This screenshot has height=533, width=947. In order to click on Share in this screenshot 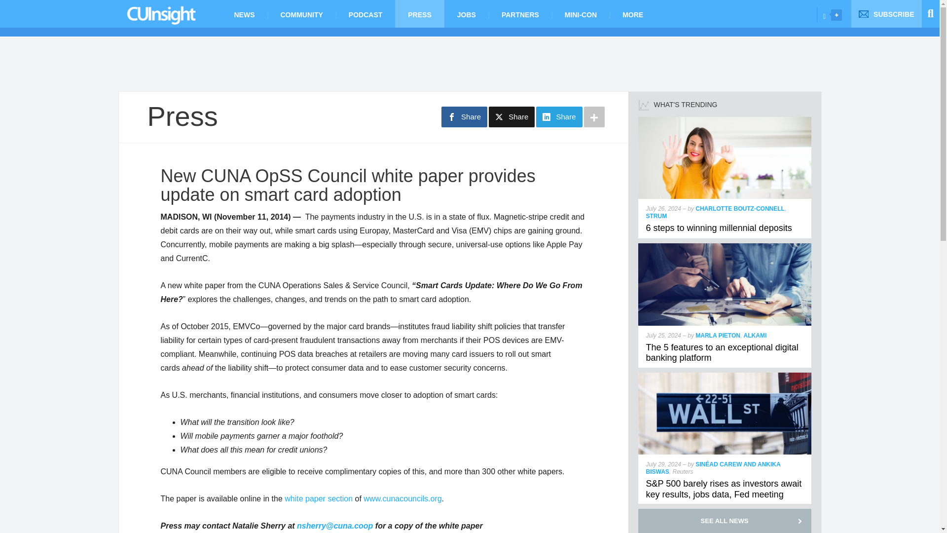, I will do `click(559, 117)`.